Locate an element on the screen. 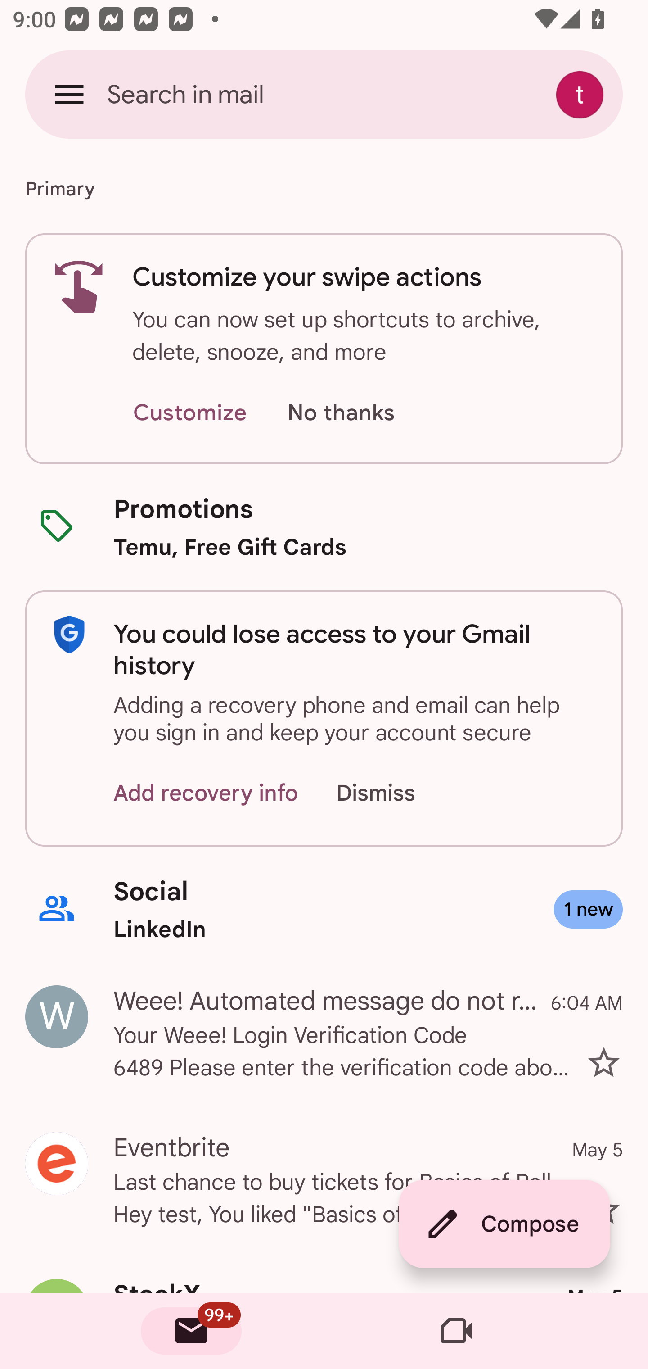 The height and width of the screenshot is (1369, 648). Add recovery info is located at coordinates (206, 793).